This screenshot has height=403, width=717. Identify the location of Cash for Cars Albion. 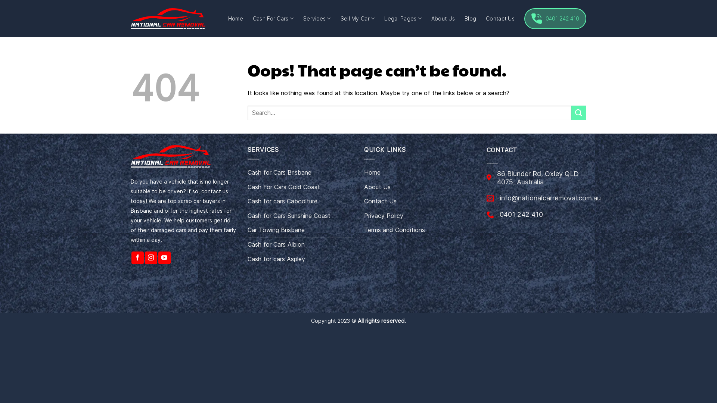
(276, 245).